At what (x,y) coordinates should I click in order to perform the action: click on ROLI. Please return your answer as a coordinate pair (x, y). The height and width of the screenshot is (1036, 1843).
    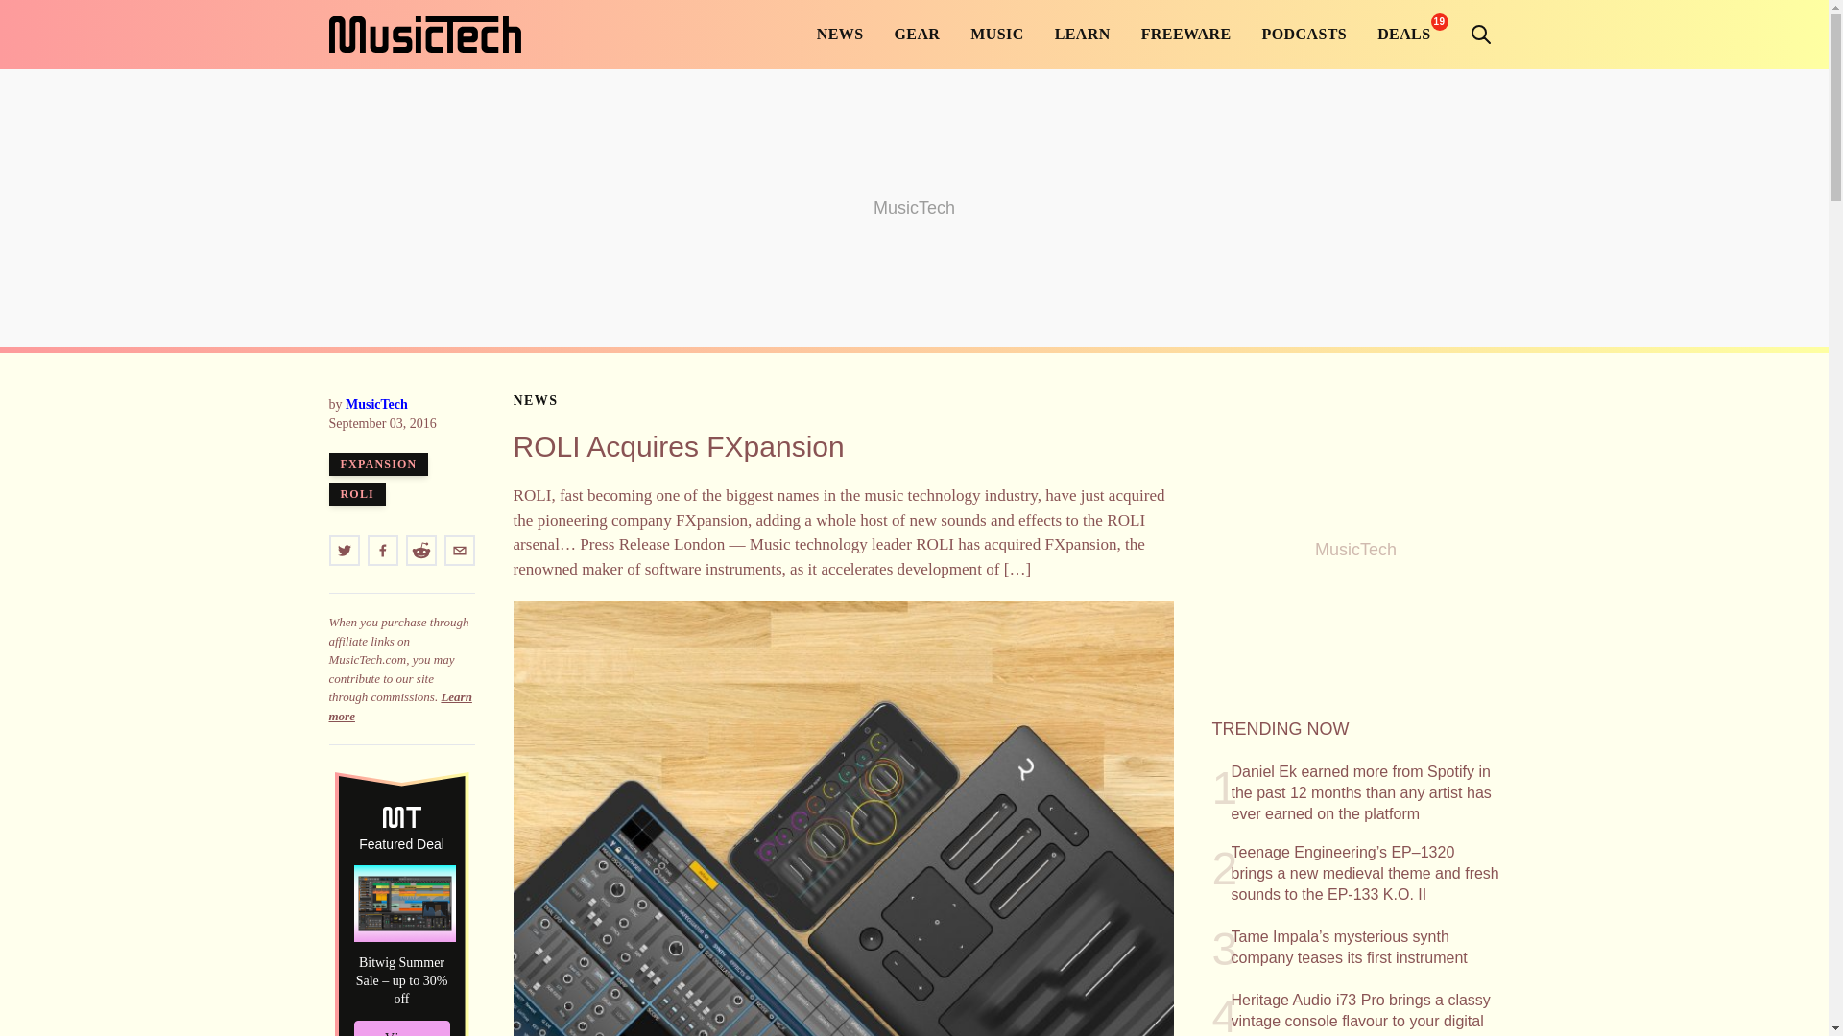
    Looking at the image, I should click on (356, 494).